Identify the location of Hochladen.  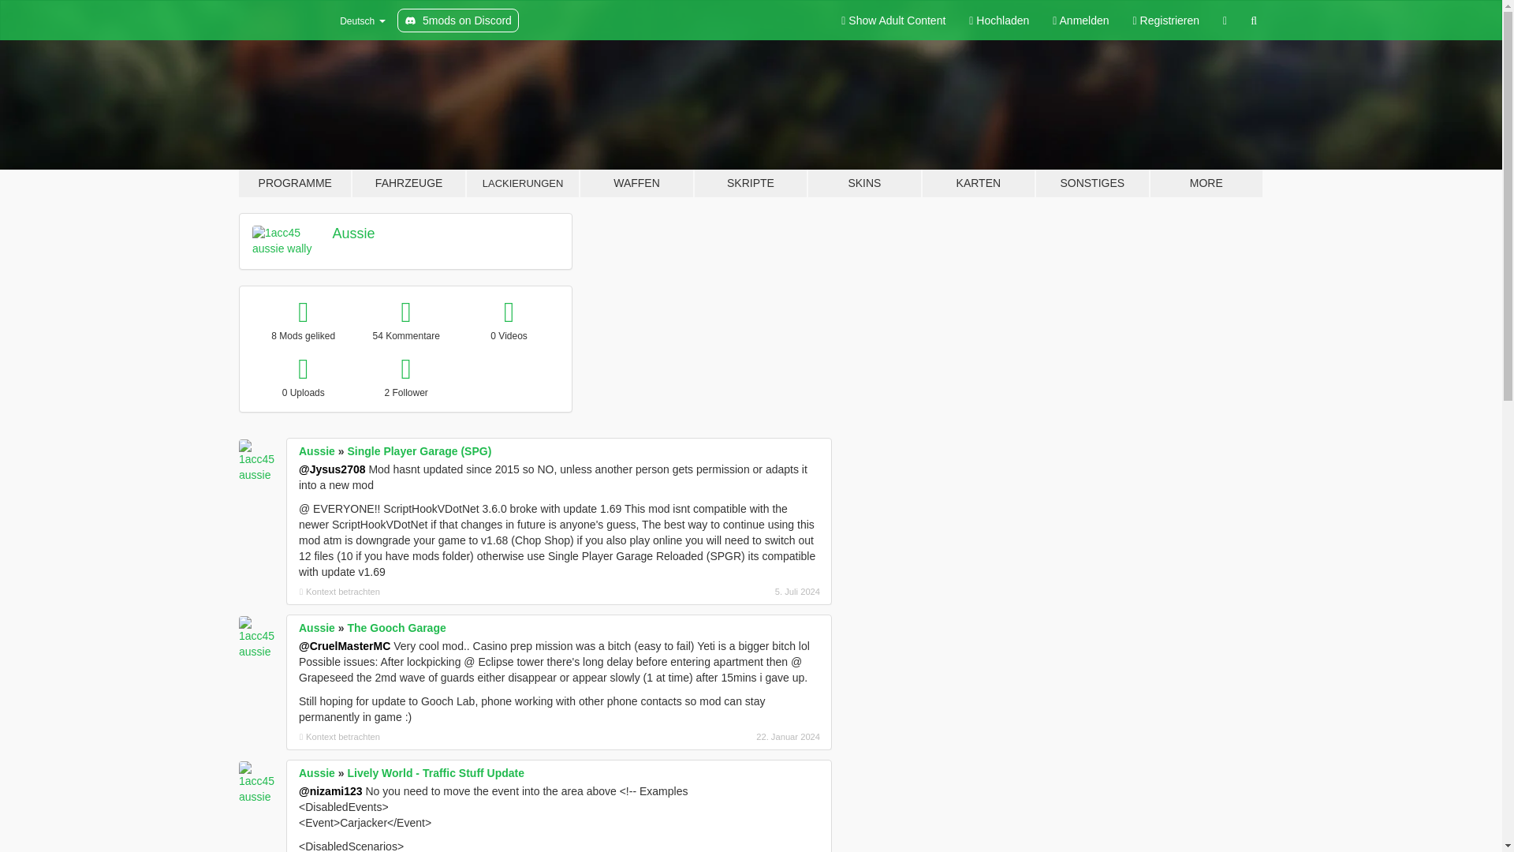
(998, 21).